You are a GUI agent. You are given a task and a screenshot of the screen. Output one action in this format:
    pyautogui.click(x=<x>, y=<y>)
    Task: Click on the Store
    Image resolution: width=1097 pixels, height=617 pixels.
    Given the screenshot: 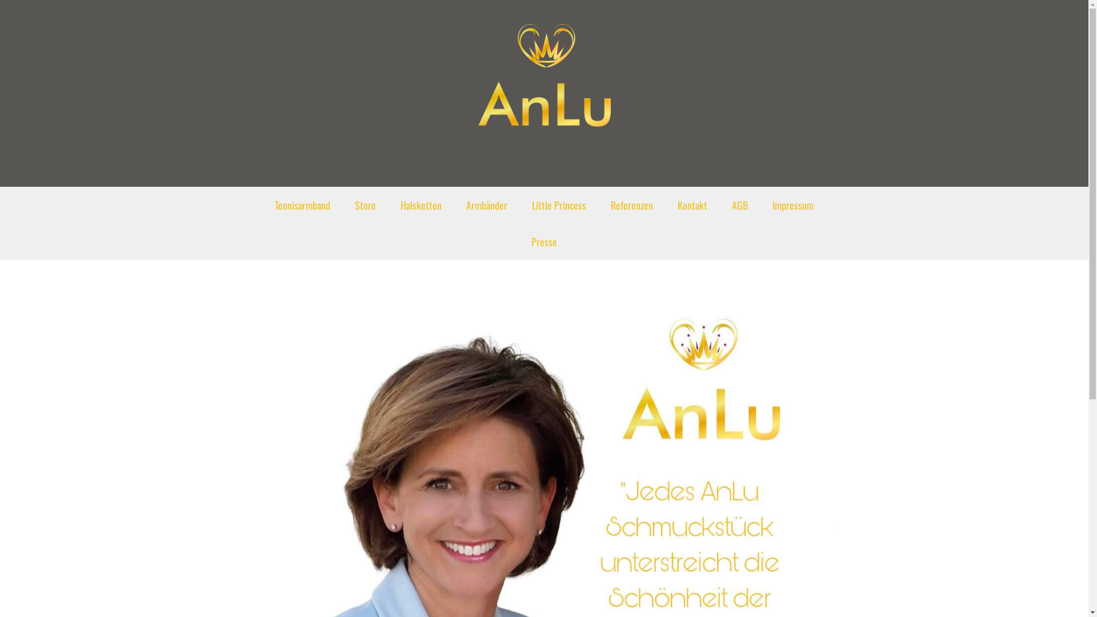 What is the action you would take?
    pyautogui.click(x=366, y=205)
    